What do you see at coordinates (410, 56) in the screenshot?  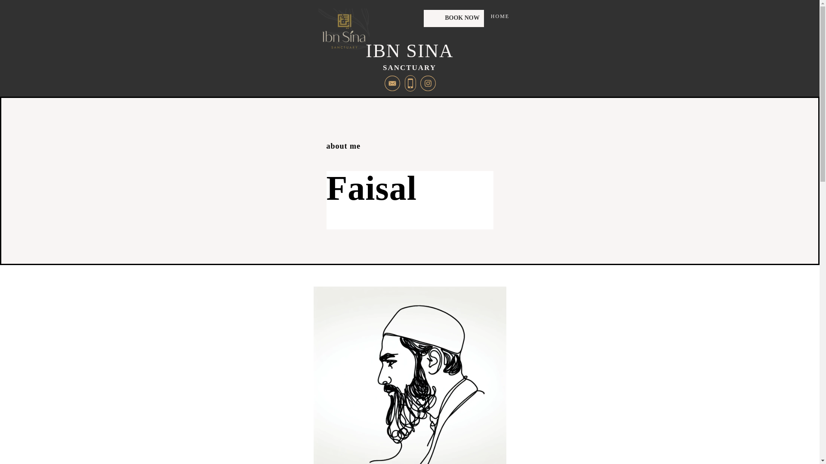 I see `HOME` at bounding box center [410, 56].